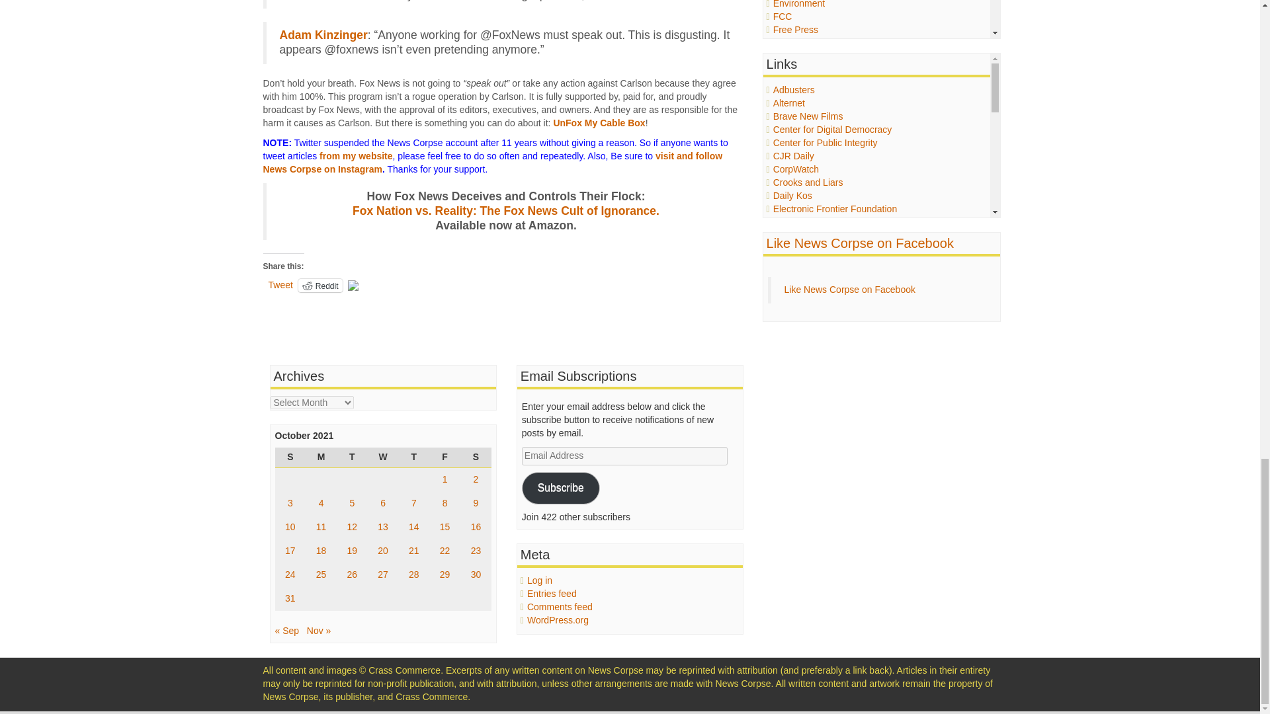 Image resolution: width=1270 pixels, height=714 pixels. I want to click on UnFox My Cable Box, so click(599, 123).